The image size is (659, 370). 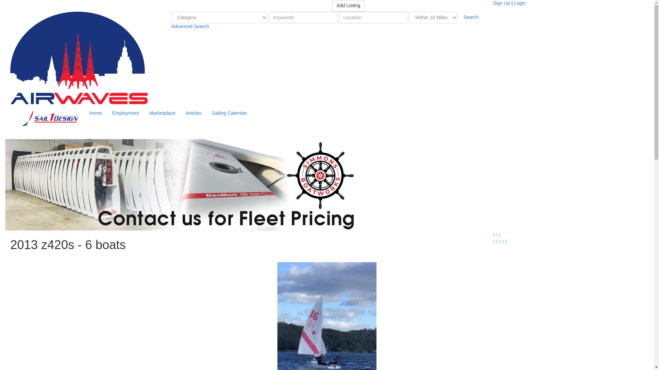 I want to click on Favorites, so click(x=494, y=234).